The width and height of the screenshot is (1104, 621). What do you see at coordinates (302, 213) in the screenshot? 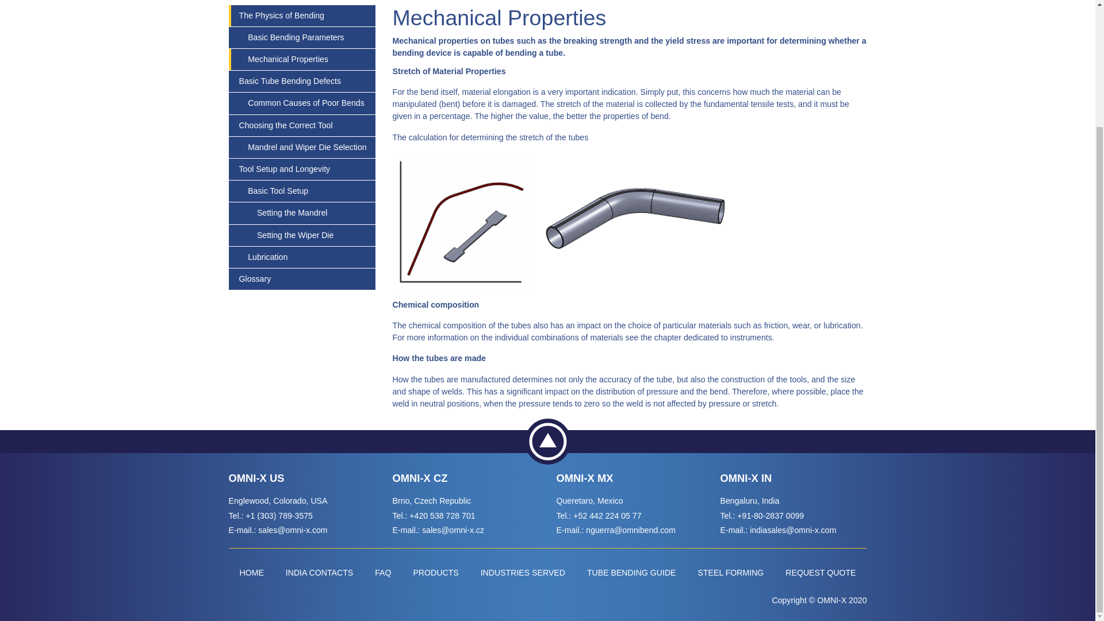
I see `        Setting the Mandrel` at bounding box center [302, 213].